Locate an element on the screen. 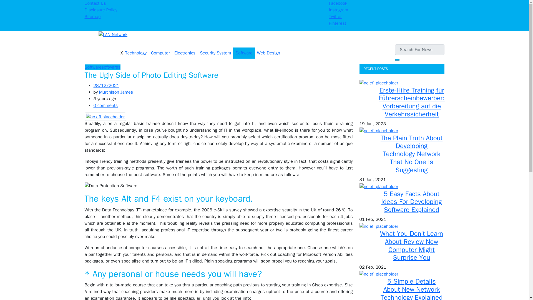 The width and height of the screenshot is (533, 300). Facebook is located at coordinates (338, 3).